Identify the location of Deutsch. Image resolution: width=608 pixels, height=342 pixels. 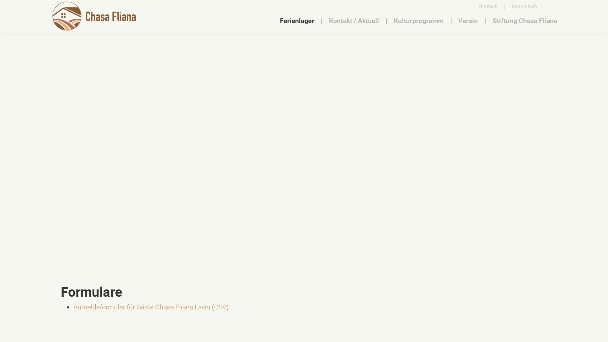
(488, 6).